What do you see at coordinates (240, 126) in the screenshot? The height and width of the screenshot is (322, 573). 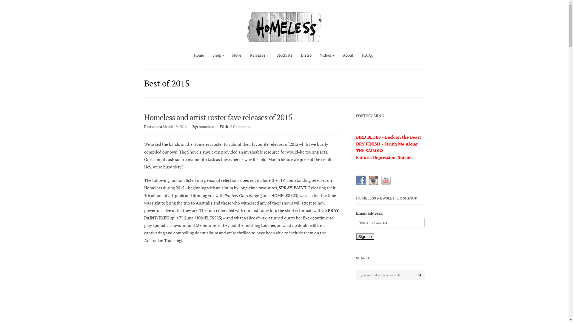 I see `0 Comments` at bounding box center [240, 126].